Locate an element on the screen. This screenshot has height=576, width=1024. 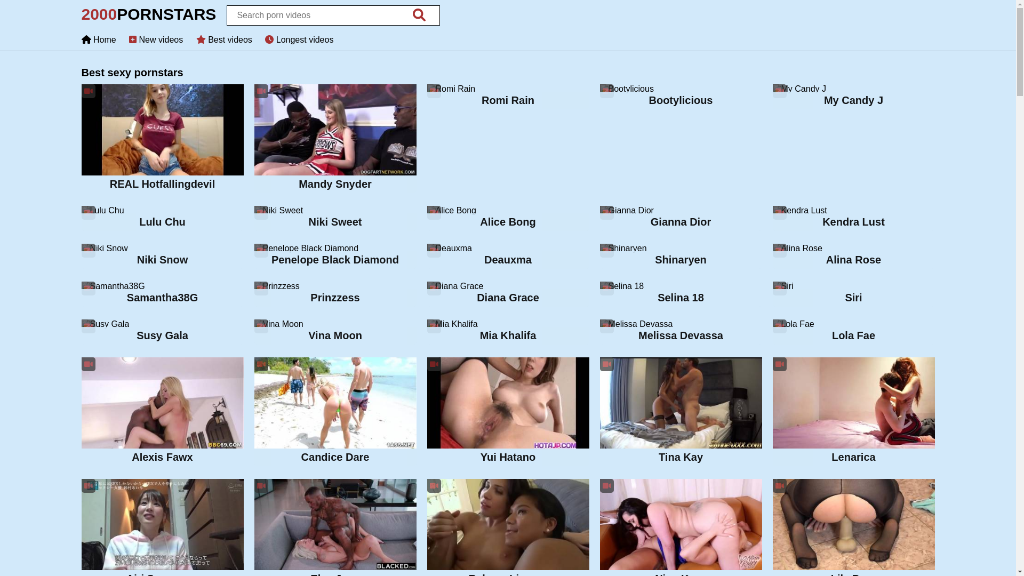
Alice Bong is located at coordinates (508, 220).